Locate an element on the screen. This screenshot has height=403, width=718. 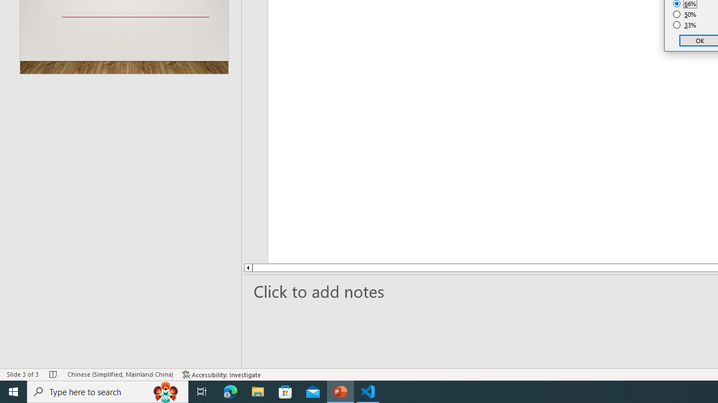
PowerPoint - 1 running window is located at coordinates (340, 392).